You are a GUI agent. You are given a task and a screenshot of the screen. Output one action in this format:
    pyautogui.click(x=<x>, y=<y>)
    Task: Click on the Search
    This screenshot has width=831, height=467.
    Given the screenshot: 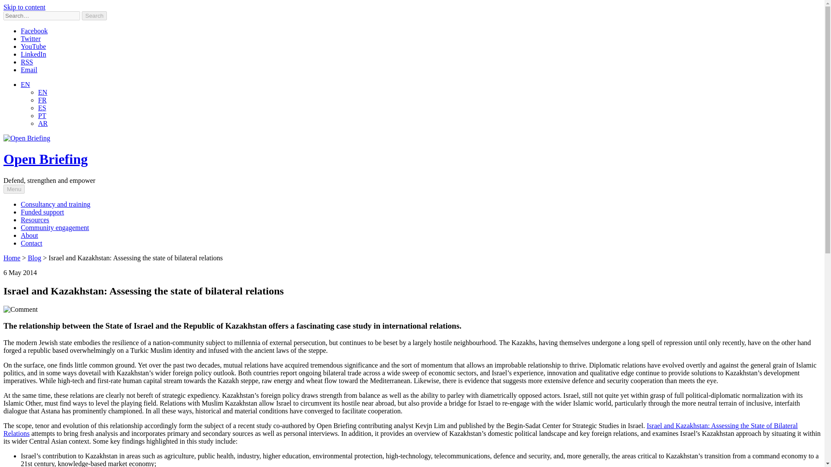 What is the action you would take?
    pyautogui.click(x=94, y=16)
    